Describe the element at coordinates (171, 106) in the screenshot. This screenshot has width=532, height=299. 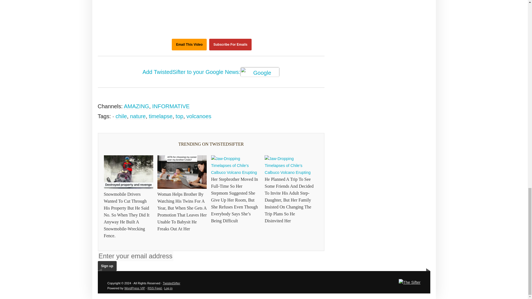
I see `INFORMATIVE` at that location.